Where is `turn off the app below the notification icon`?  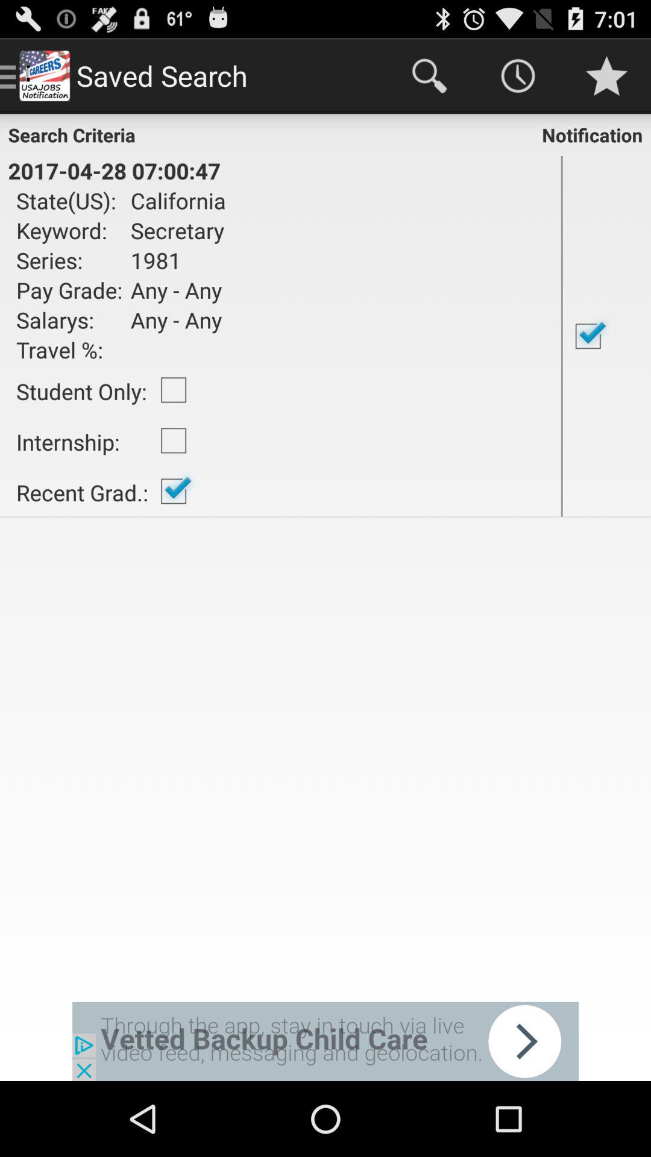
turn off the app below the notification icon is located at coordinates (606, 336).